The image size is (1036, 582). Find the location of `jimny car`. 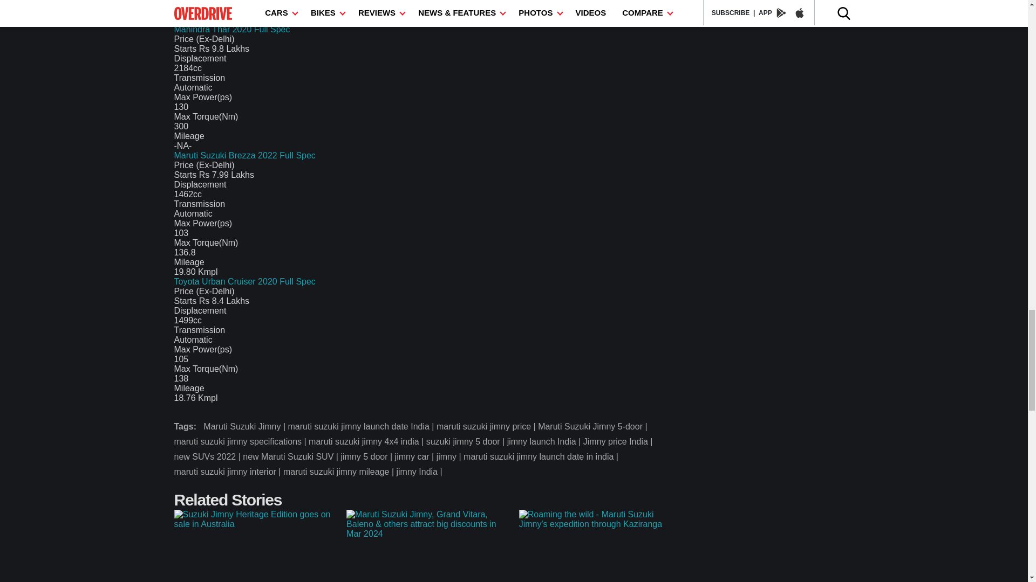

jimny car is located at coordinates (415, 456).